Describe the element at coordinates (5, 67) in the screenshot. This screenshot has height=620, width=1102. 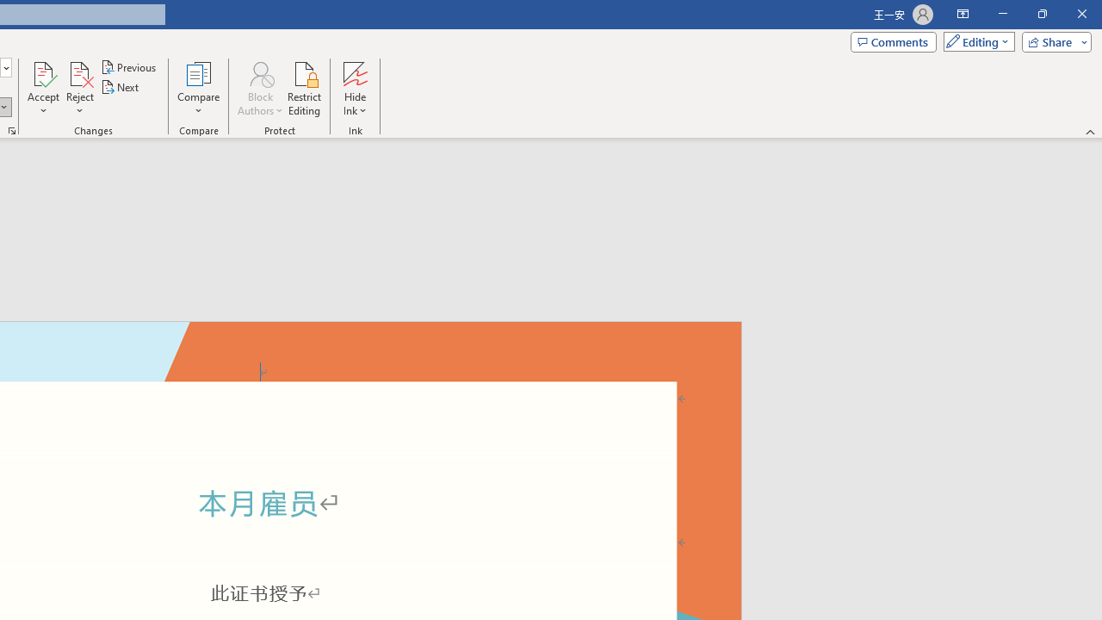
I see `Open` at that location.